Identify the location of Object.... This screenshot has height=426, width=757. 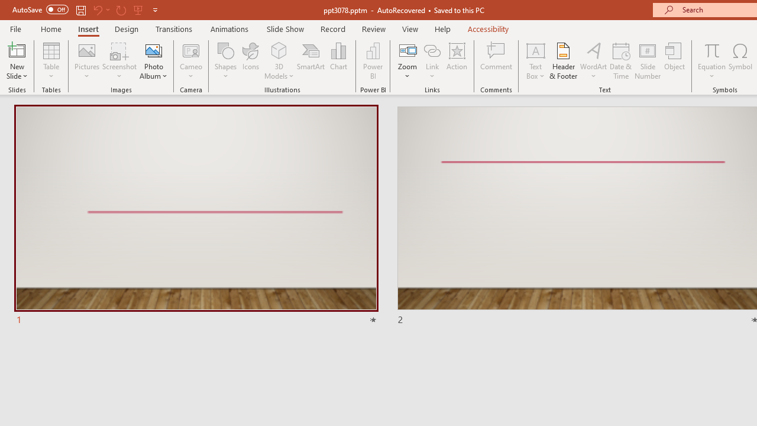
(675, 60).